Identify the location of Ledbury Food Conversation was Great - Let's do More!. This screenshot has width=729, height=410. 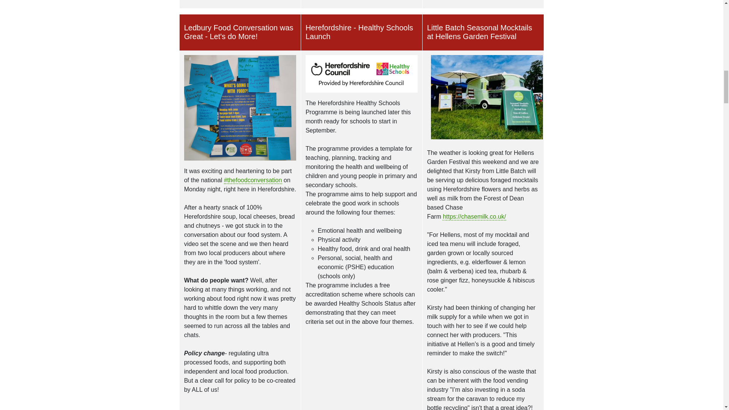
(240, 32).